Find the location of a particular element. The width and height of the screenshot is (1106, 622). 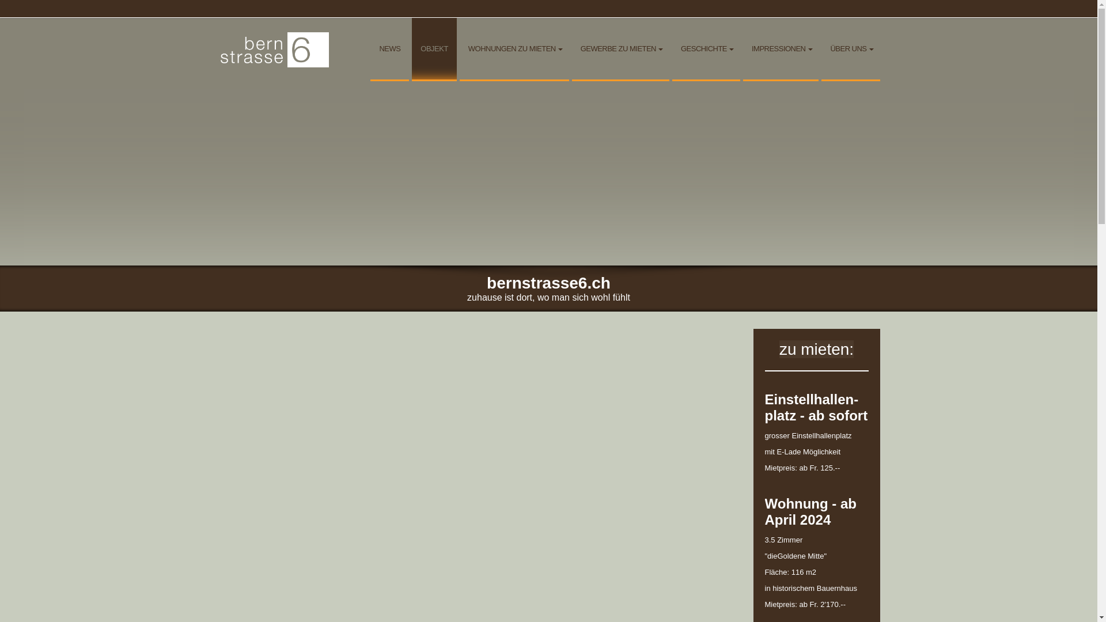

WOHNUNGEN ZU MIETEN is located at coordinates (514, 50).